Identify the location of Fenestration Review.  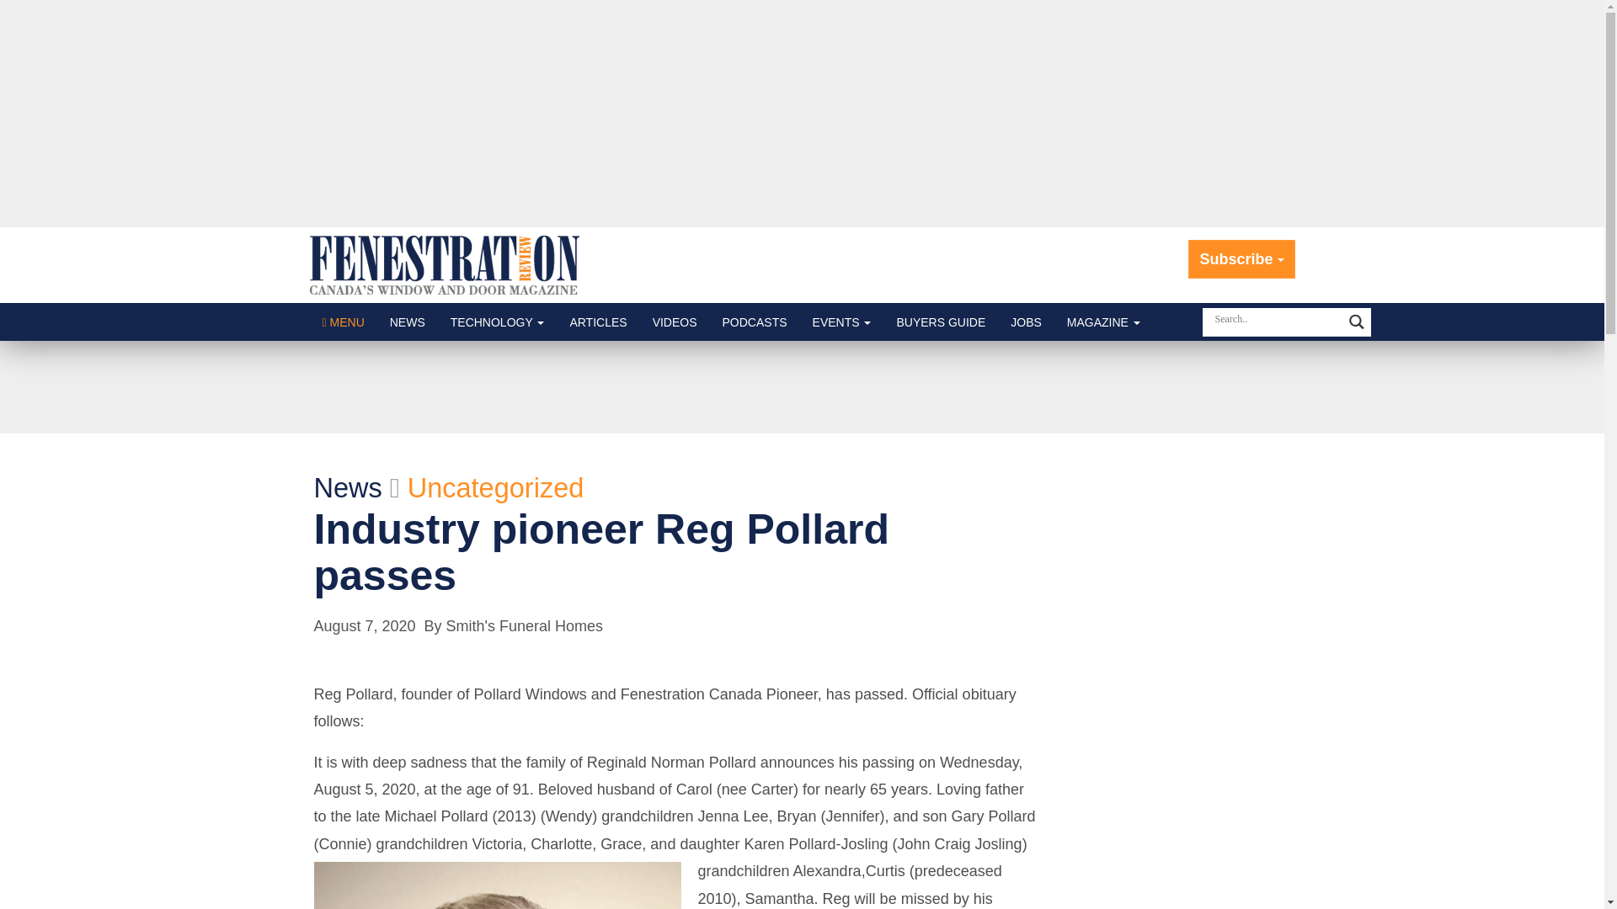
(445, 264).